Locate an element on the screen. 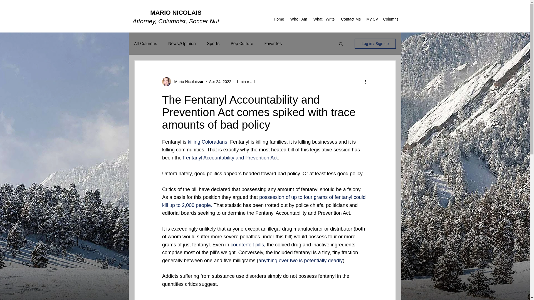  Favorites is located at coordinates (273, 44).